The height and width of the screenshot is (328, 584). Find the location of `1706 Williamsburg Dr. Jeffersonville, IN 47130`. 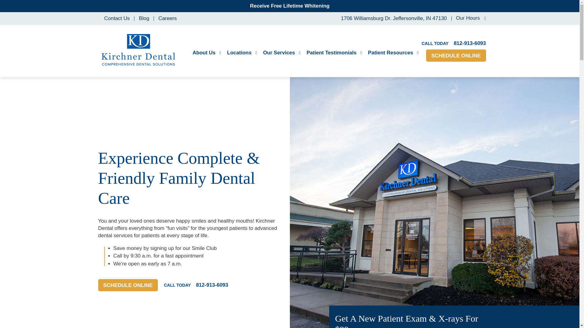

1706 Williamsburg Dr. Jeffersonville, IN 47130 is located at coordinates (392, 18).